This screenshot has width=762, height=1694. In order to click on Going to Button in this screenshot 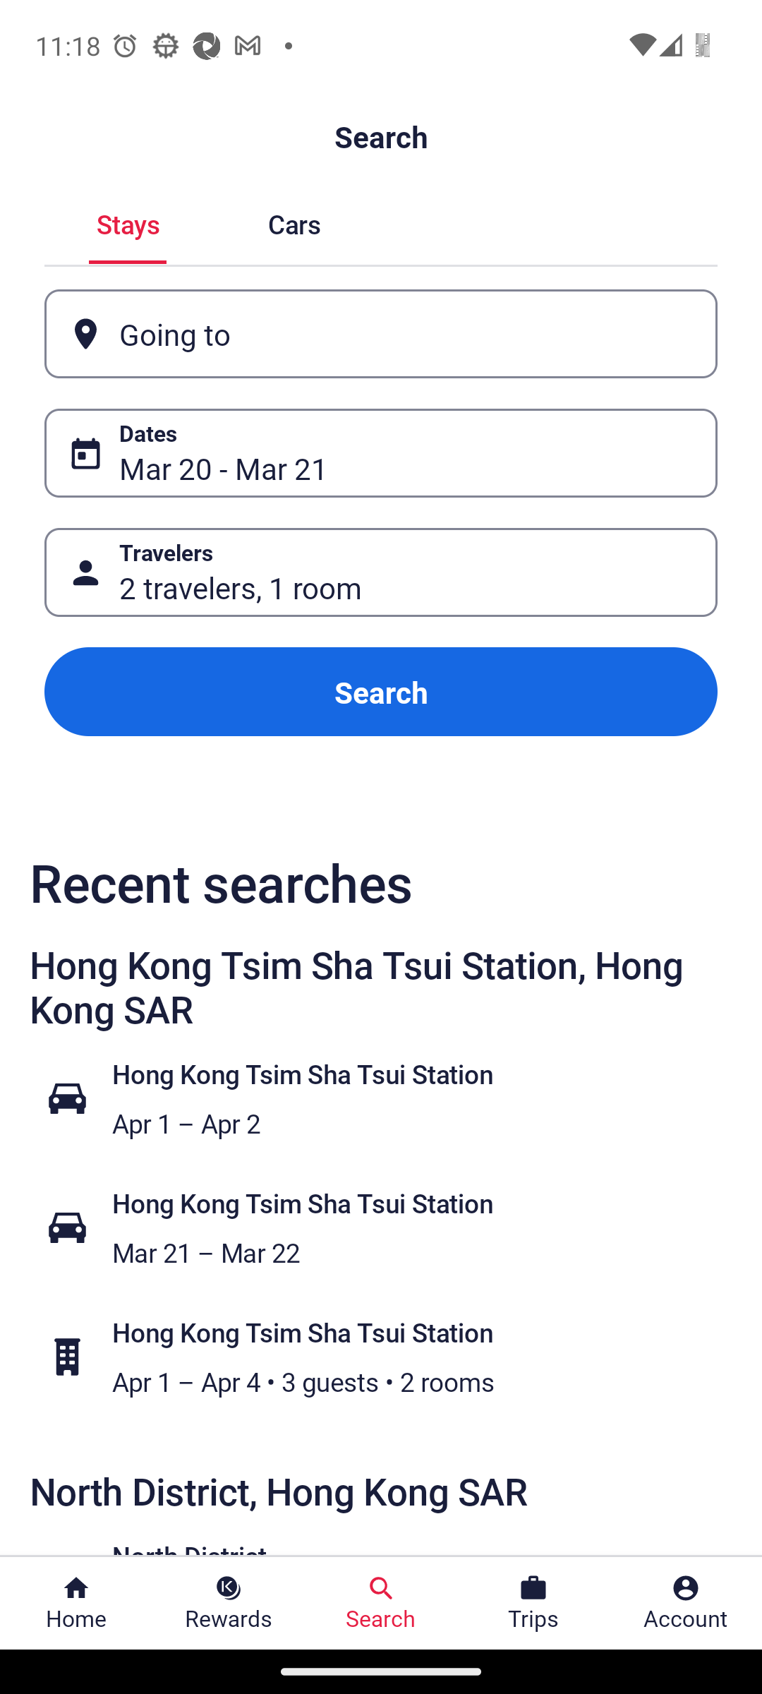, I will do `click(381, 333)`.